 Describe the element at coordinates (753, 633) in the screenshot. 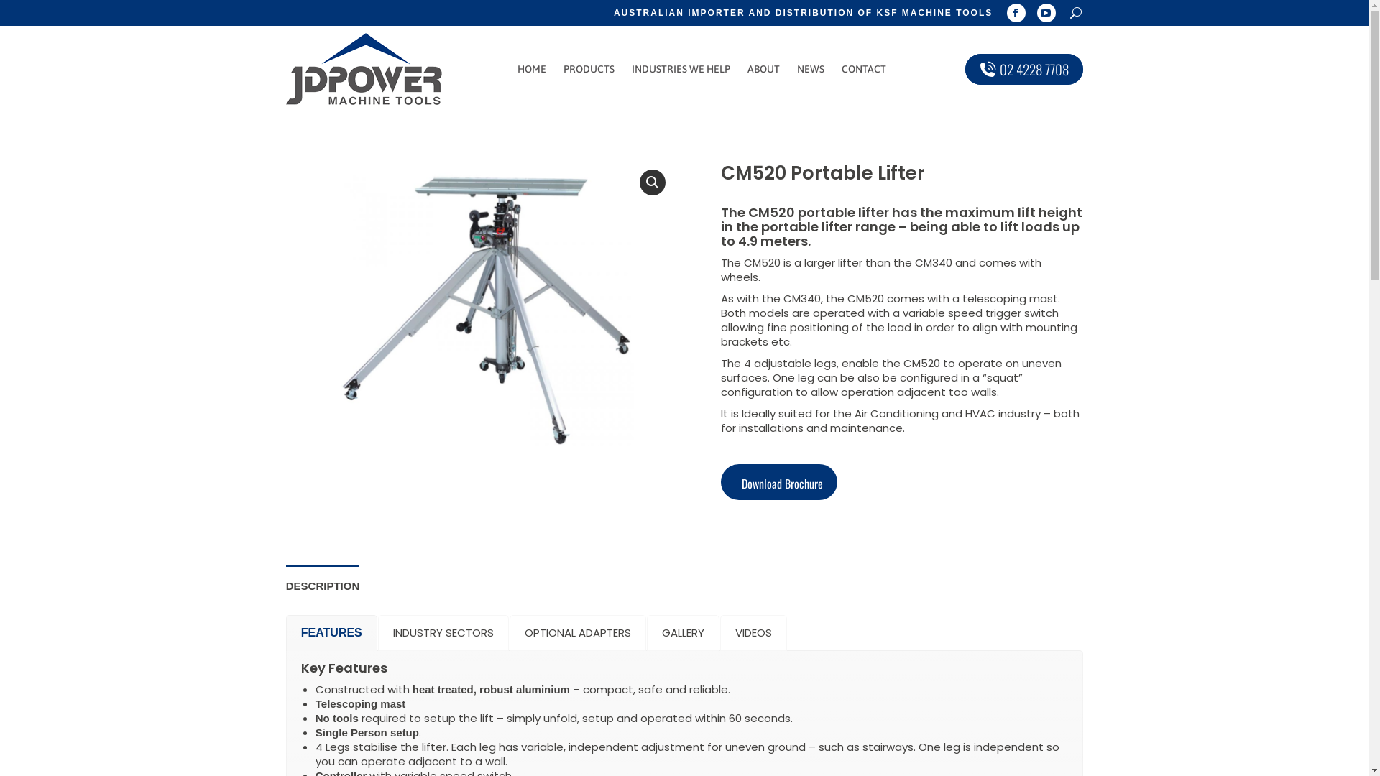

I see `VIDEOS` at that location.